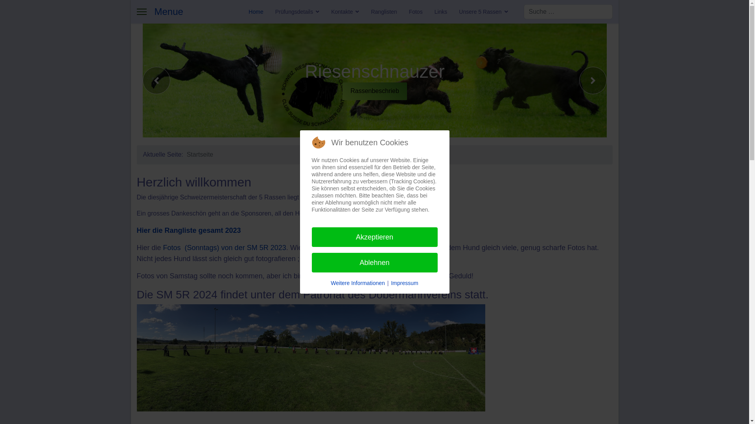 The width and height of the screenshot is (755, 424). I want to click on Links, so click(441, 12).